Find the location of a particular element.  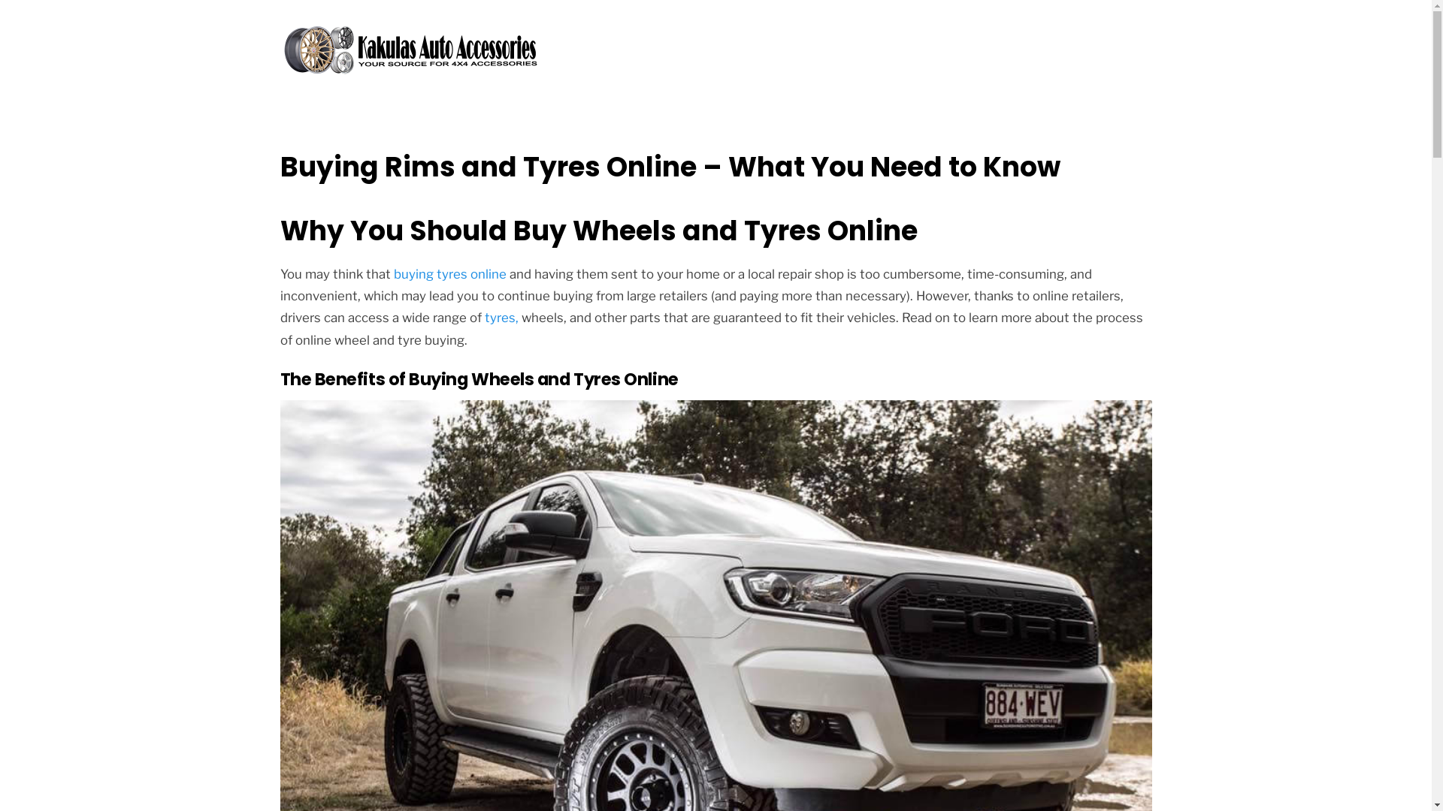

Kakulas Auto Accessories is located at coordinates (411, 74).